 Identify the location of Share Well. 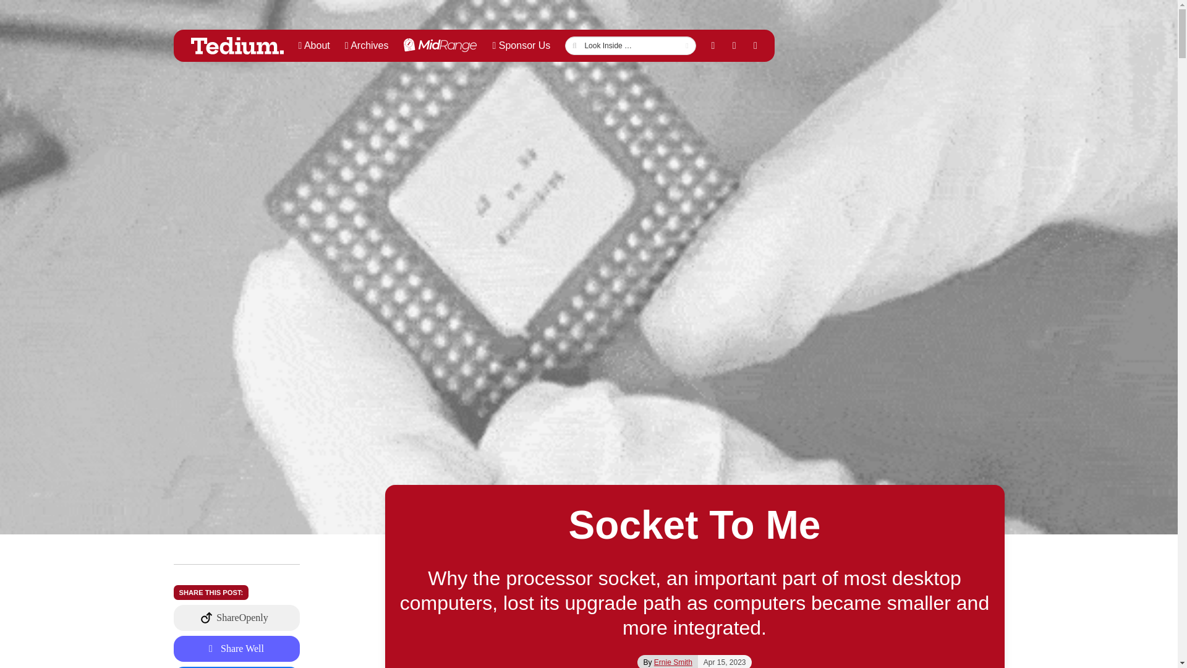
(236, 649).